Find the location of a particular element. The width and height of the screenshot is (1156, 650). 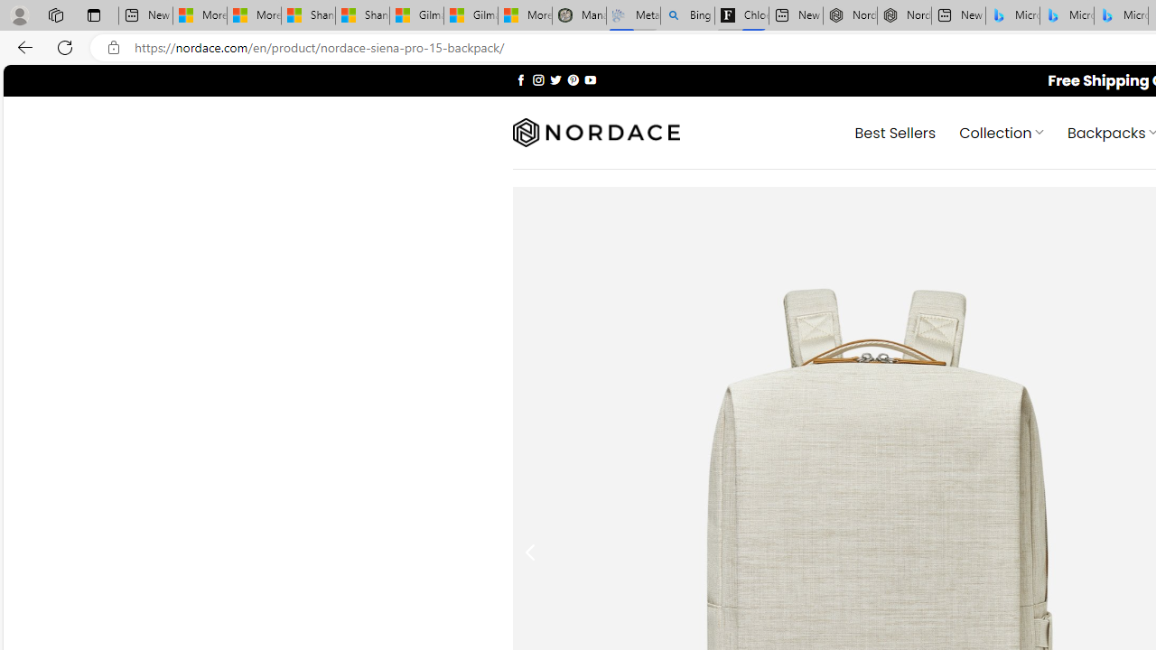

 Best Sellers is located at coordinates (894, 132).